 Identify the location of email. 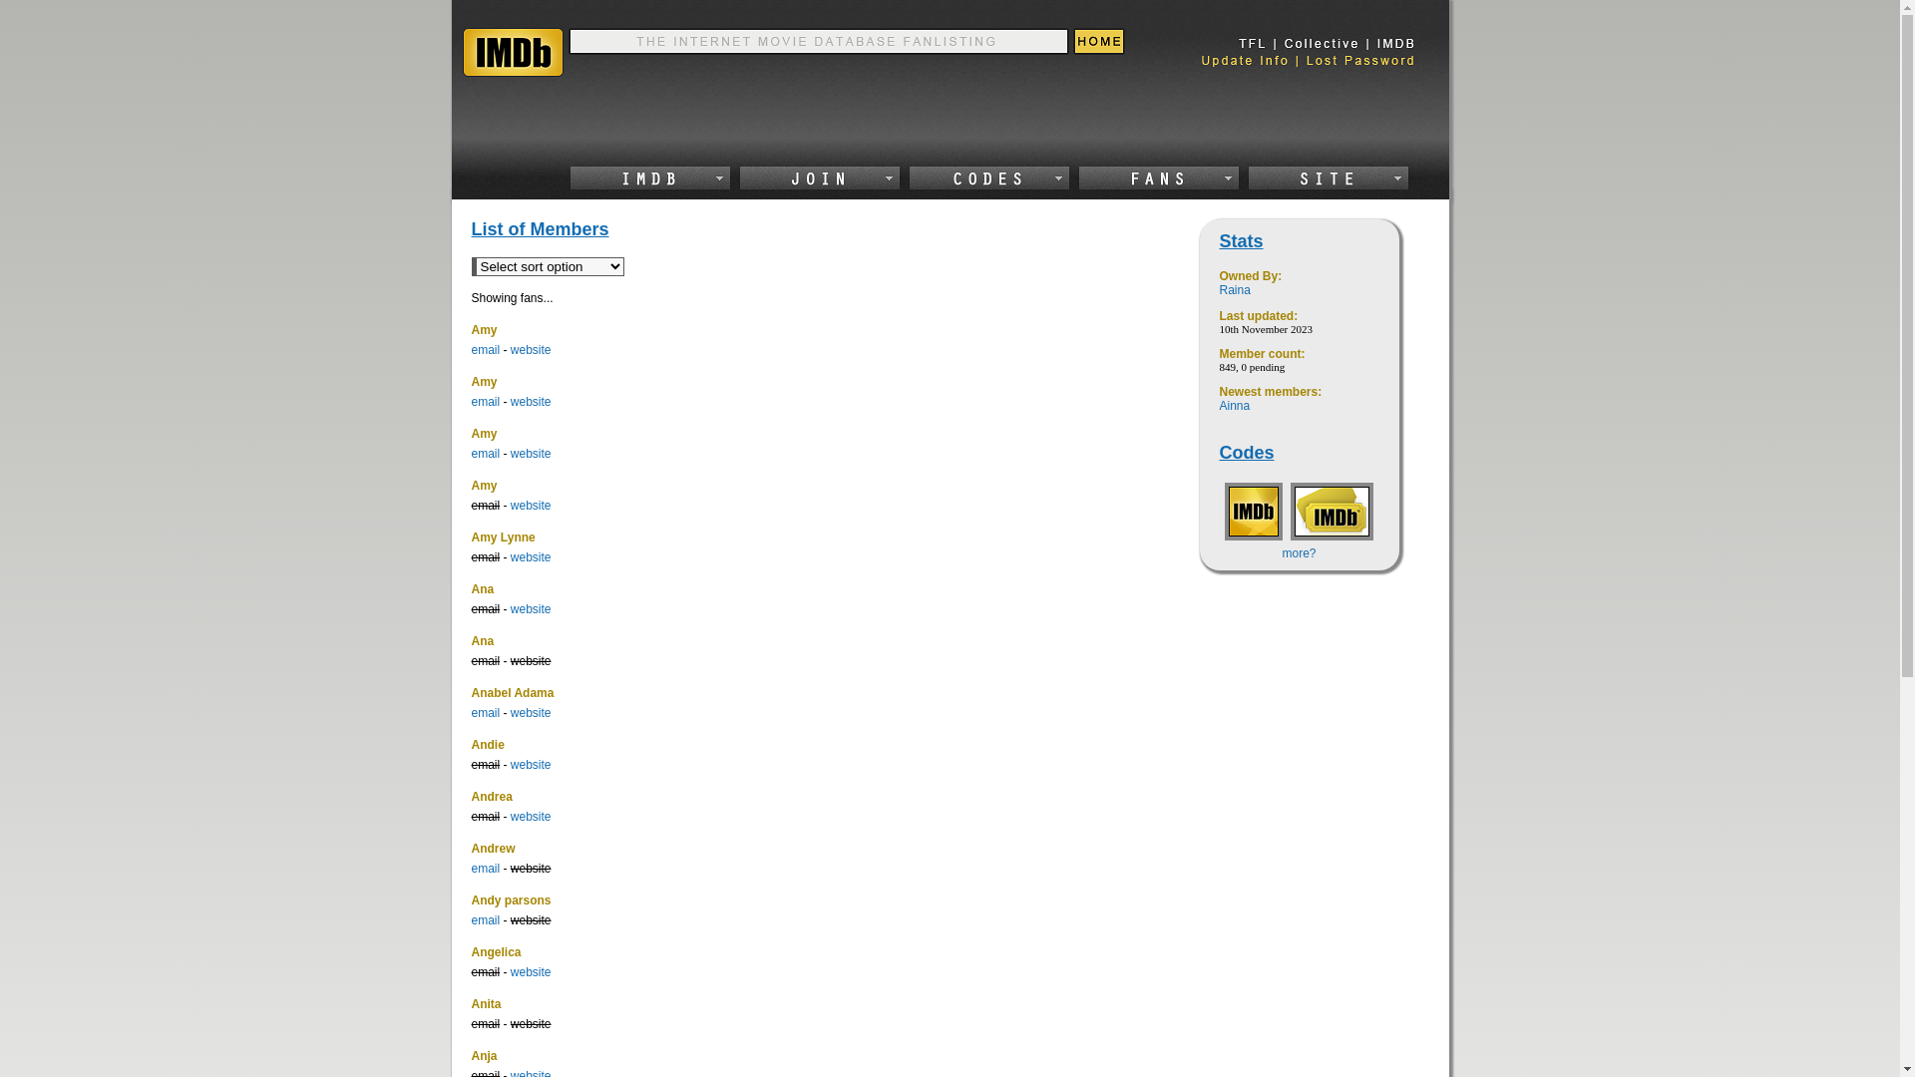
(485, 350).